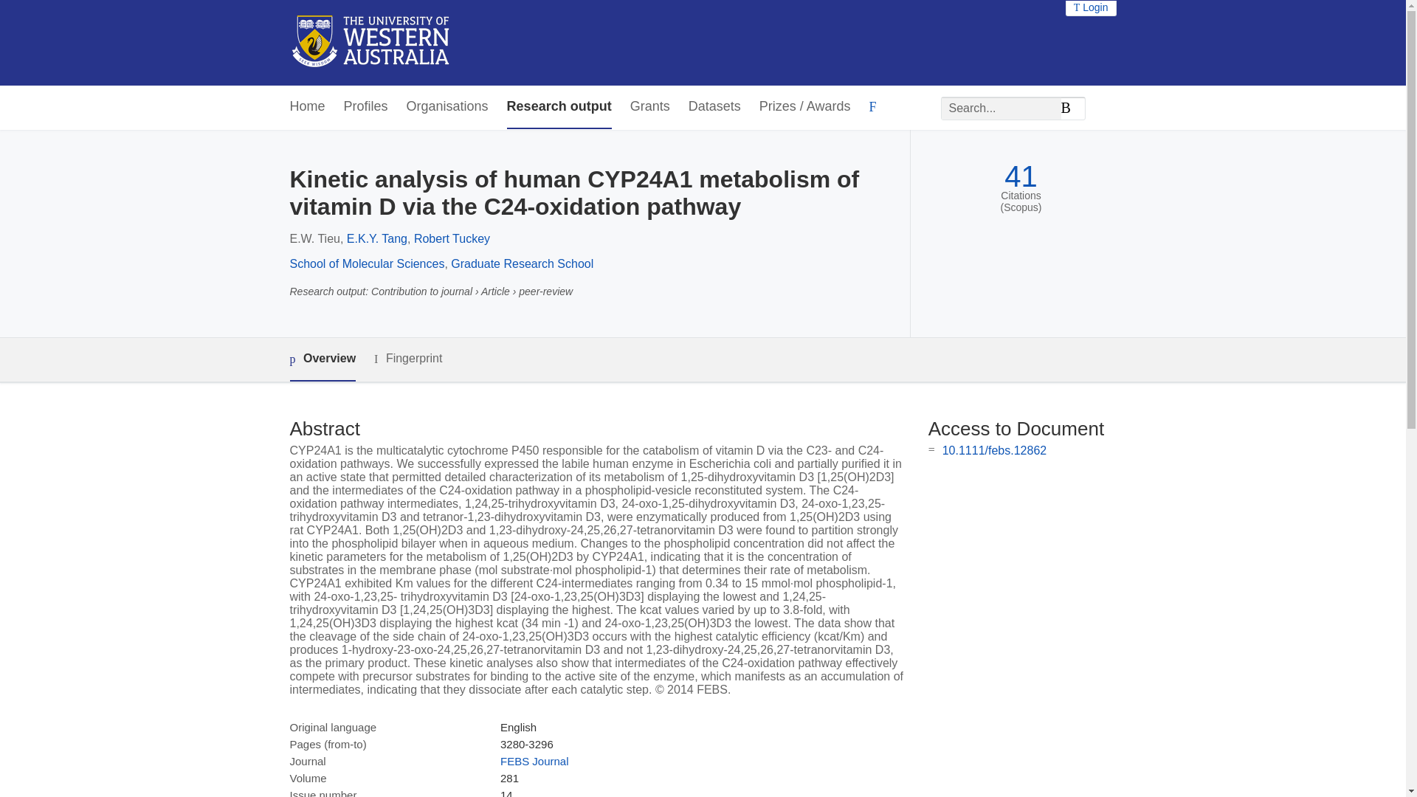 The height and width of the screenshot is (797, 1417). What do you see at coordinates (650, 106) in the screenshot?
I see `Grants` at bounding box center [650, 106].